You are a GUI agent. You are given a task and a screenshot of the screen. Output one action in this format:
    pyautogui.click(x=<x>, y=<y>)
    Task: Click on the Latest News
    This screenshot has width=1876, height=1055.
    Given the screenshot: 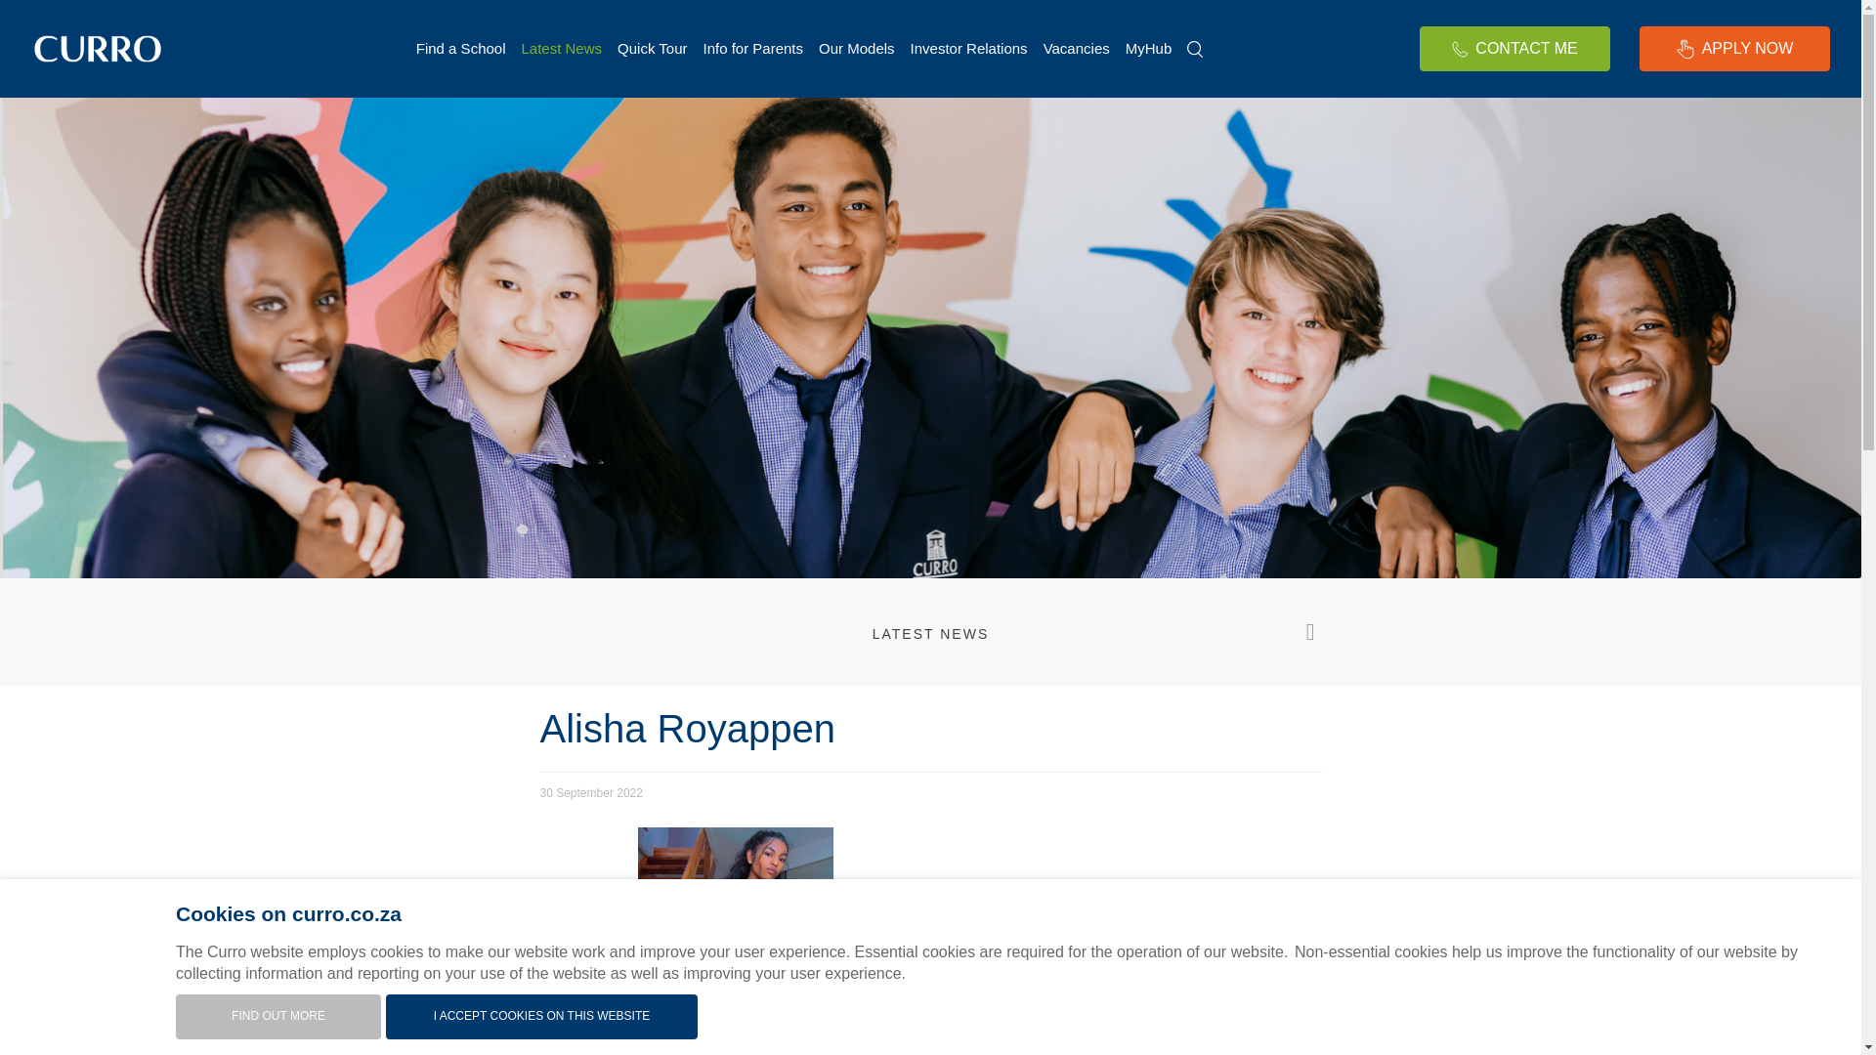 What is the action you would take?
    pyautogui.click(x=563, y=49)
    